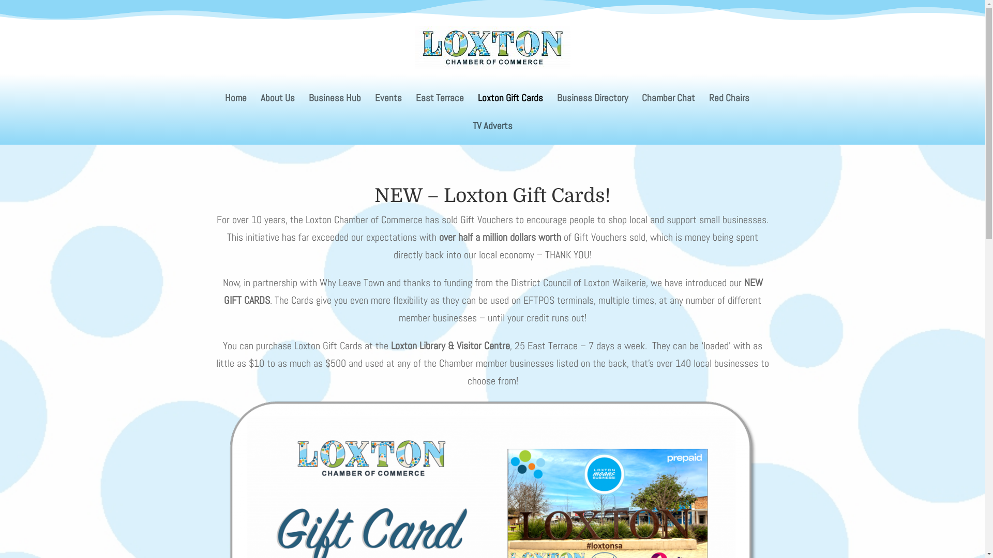  Describe the element at coordinates (668, 105) in the screenshot. I see `Chamber Chat` at that location.